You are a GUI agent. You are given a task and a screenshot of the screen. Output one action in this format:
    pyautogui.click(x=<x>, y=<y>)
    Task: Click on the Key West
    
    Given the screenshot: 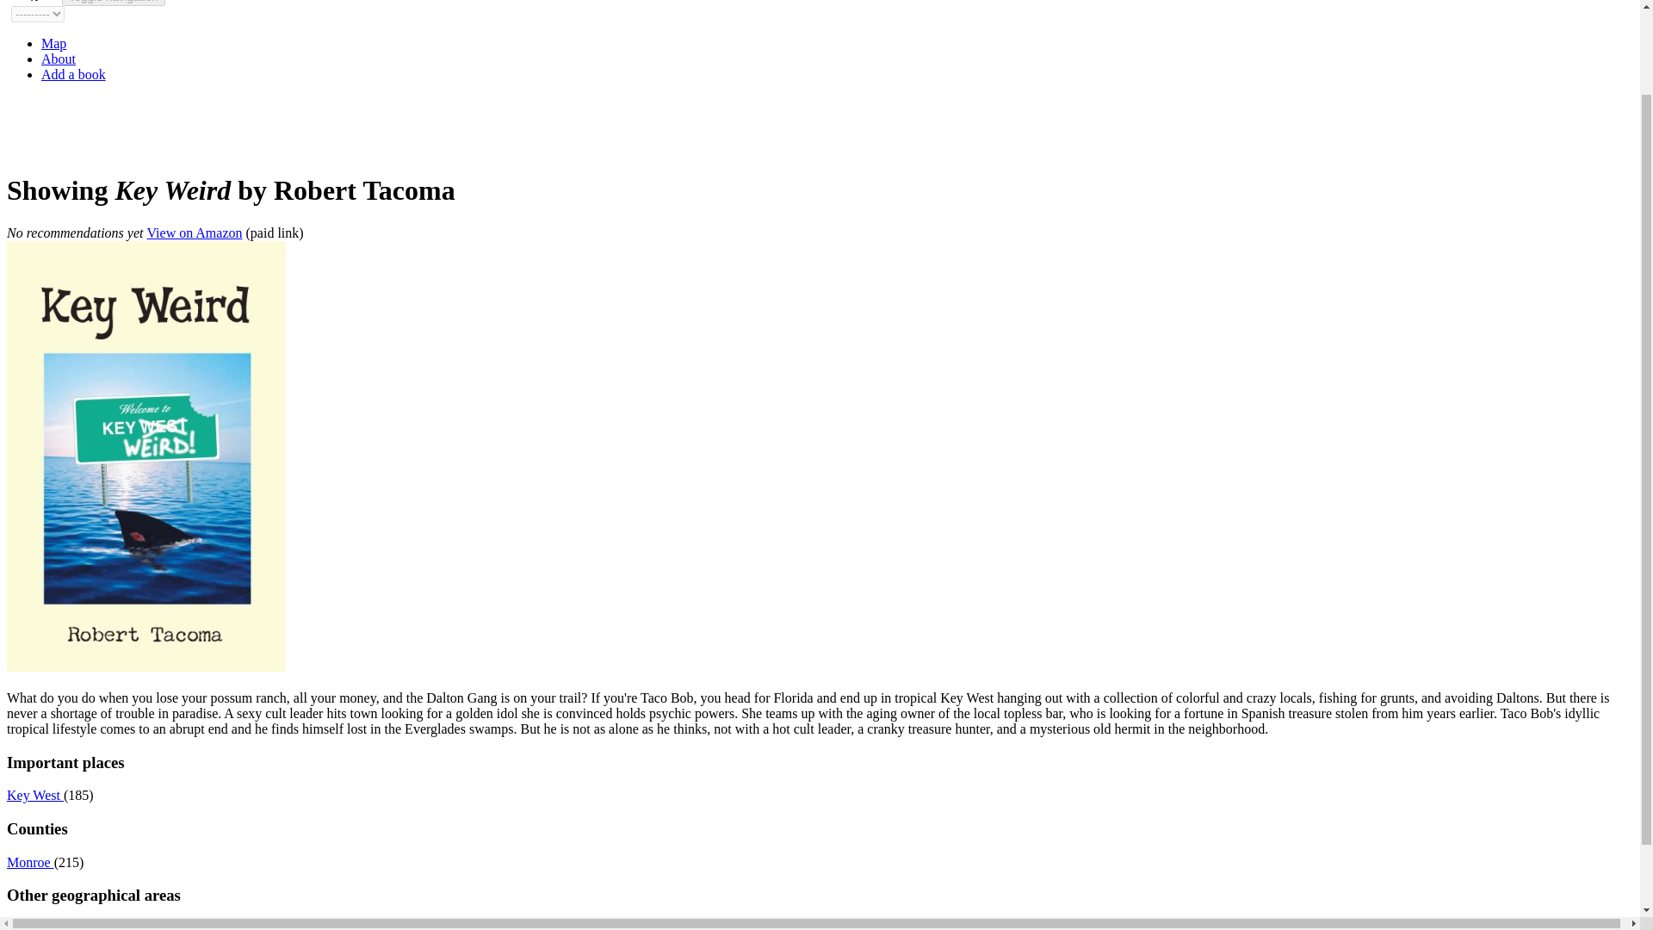 What is the action you would take?
    pyautogui.click(x=34, y=795)
    